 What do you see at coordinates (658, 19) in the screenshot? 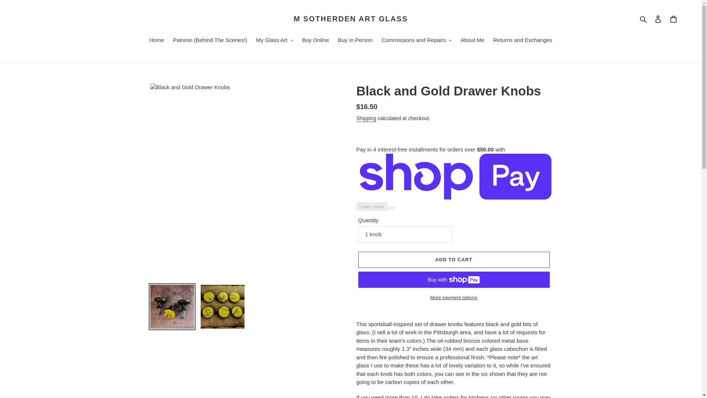
I see `Log in` at bounding box center [658, 19].